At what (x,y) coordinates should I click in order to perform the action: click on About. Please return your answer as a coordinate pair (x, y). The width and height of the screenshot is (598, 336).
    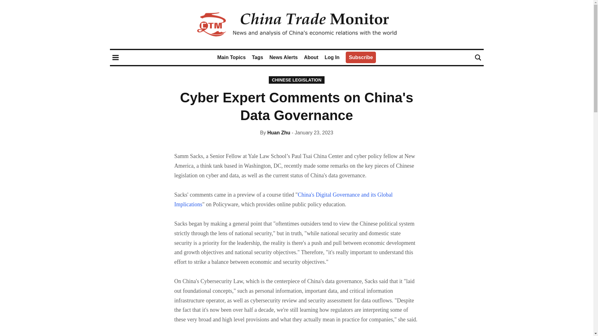
    Looking at the image, I should click on (311, 57).